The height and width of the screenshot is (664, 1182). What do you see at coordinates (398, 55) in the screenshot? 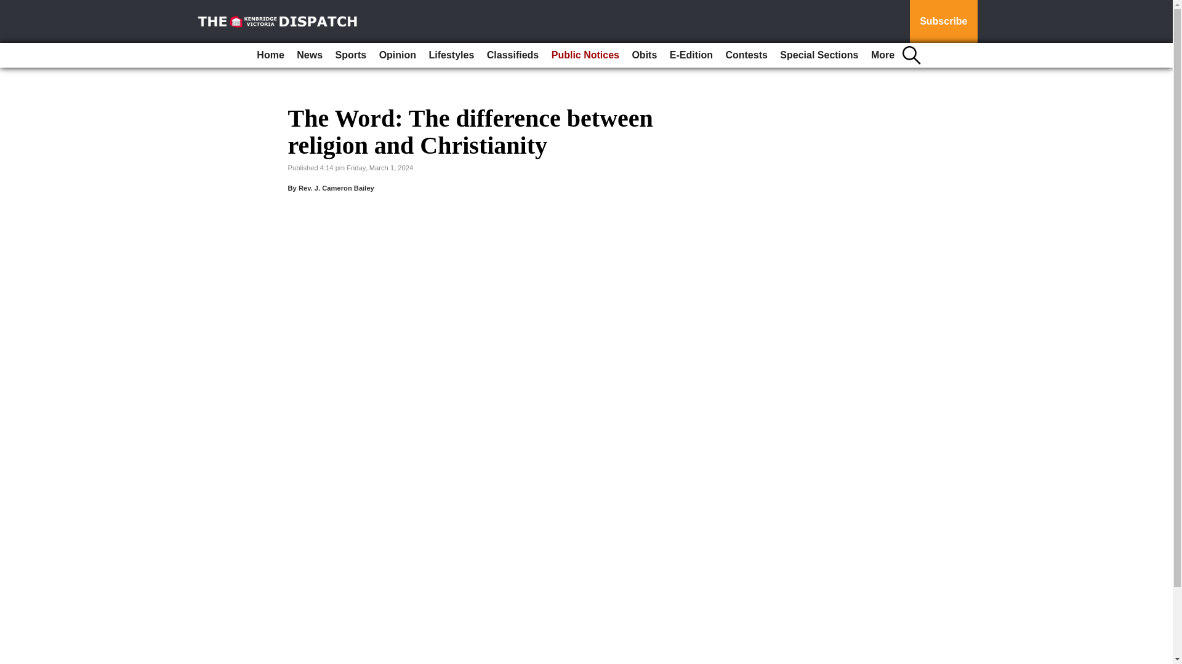
I see `Opinion` at bounding box center [398, 55].